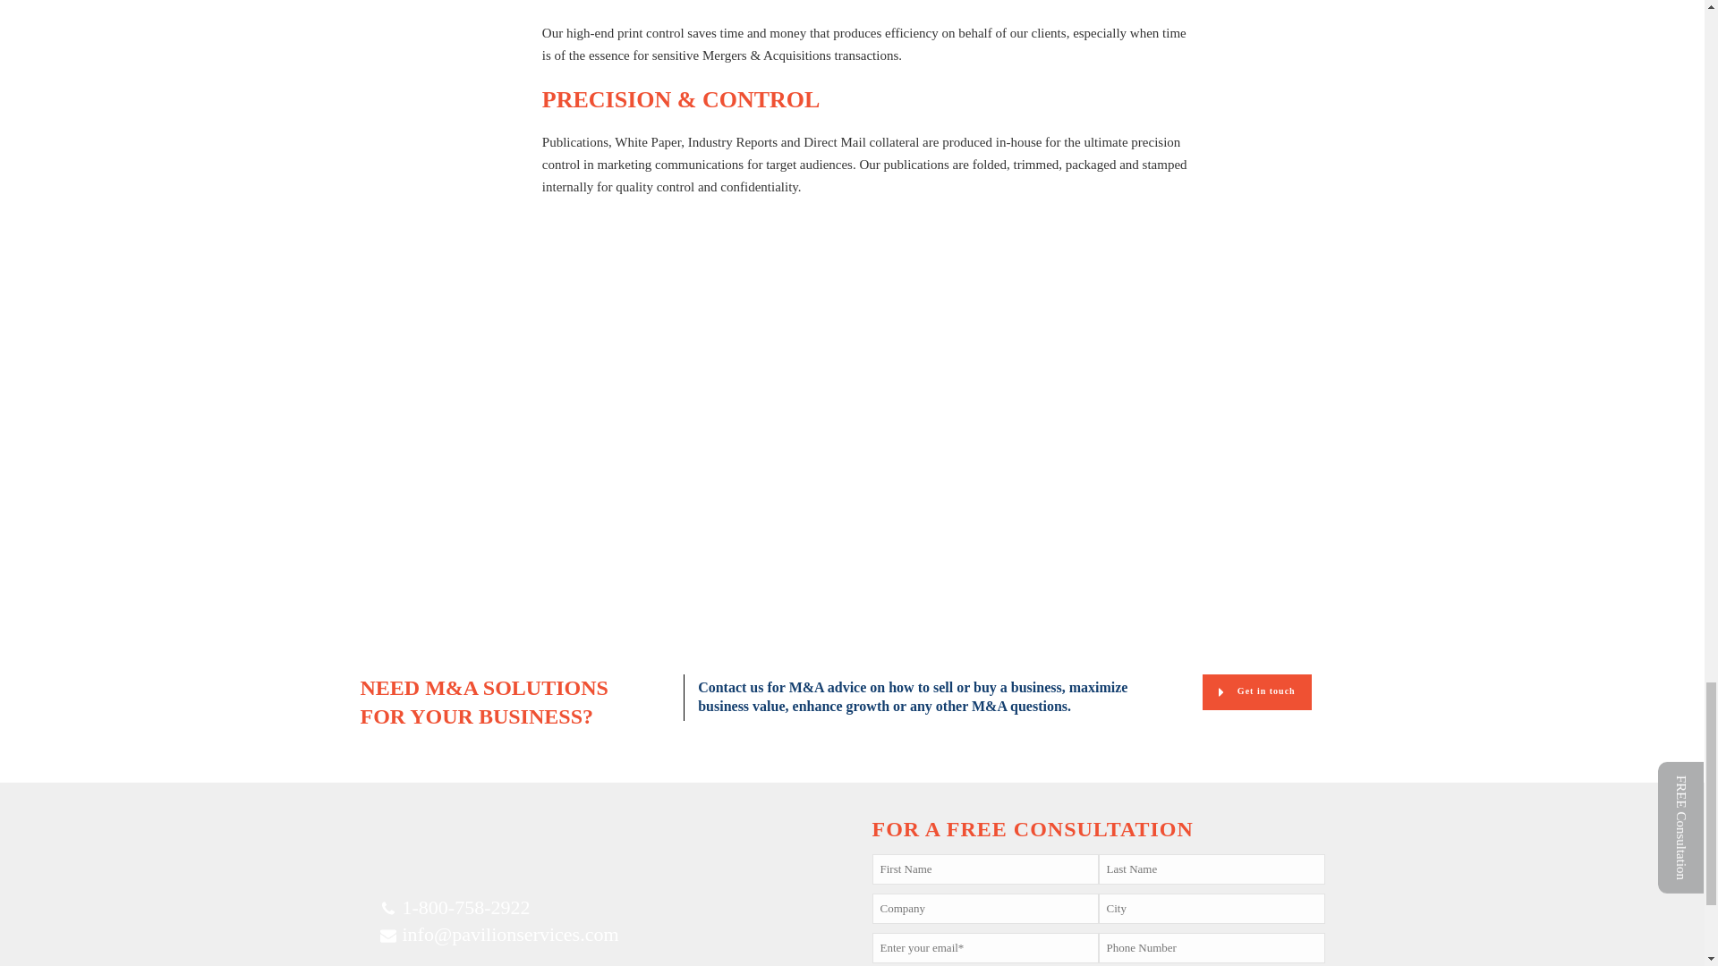 This screenshot has width=1718, height=966. I want to click on Get in touch, so click(1256, 691).